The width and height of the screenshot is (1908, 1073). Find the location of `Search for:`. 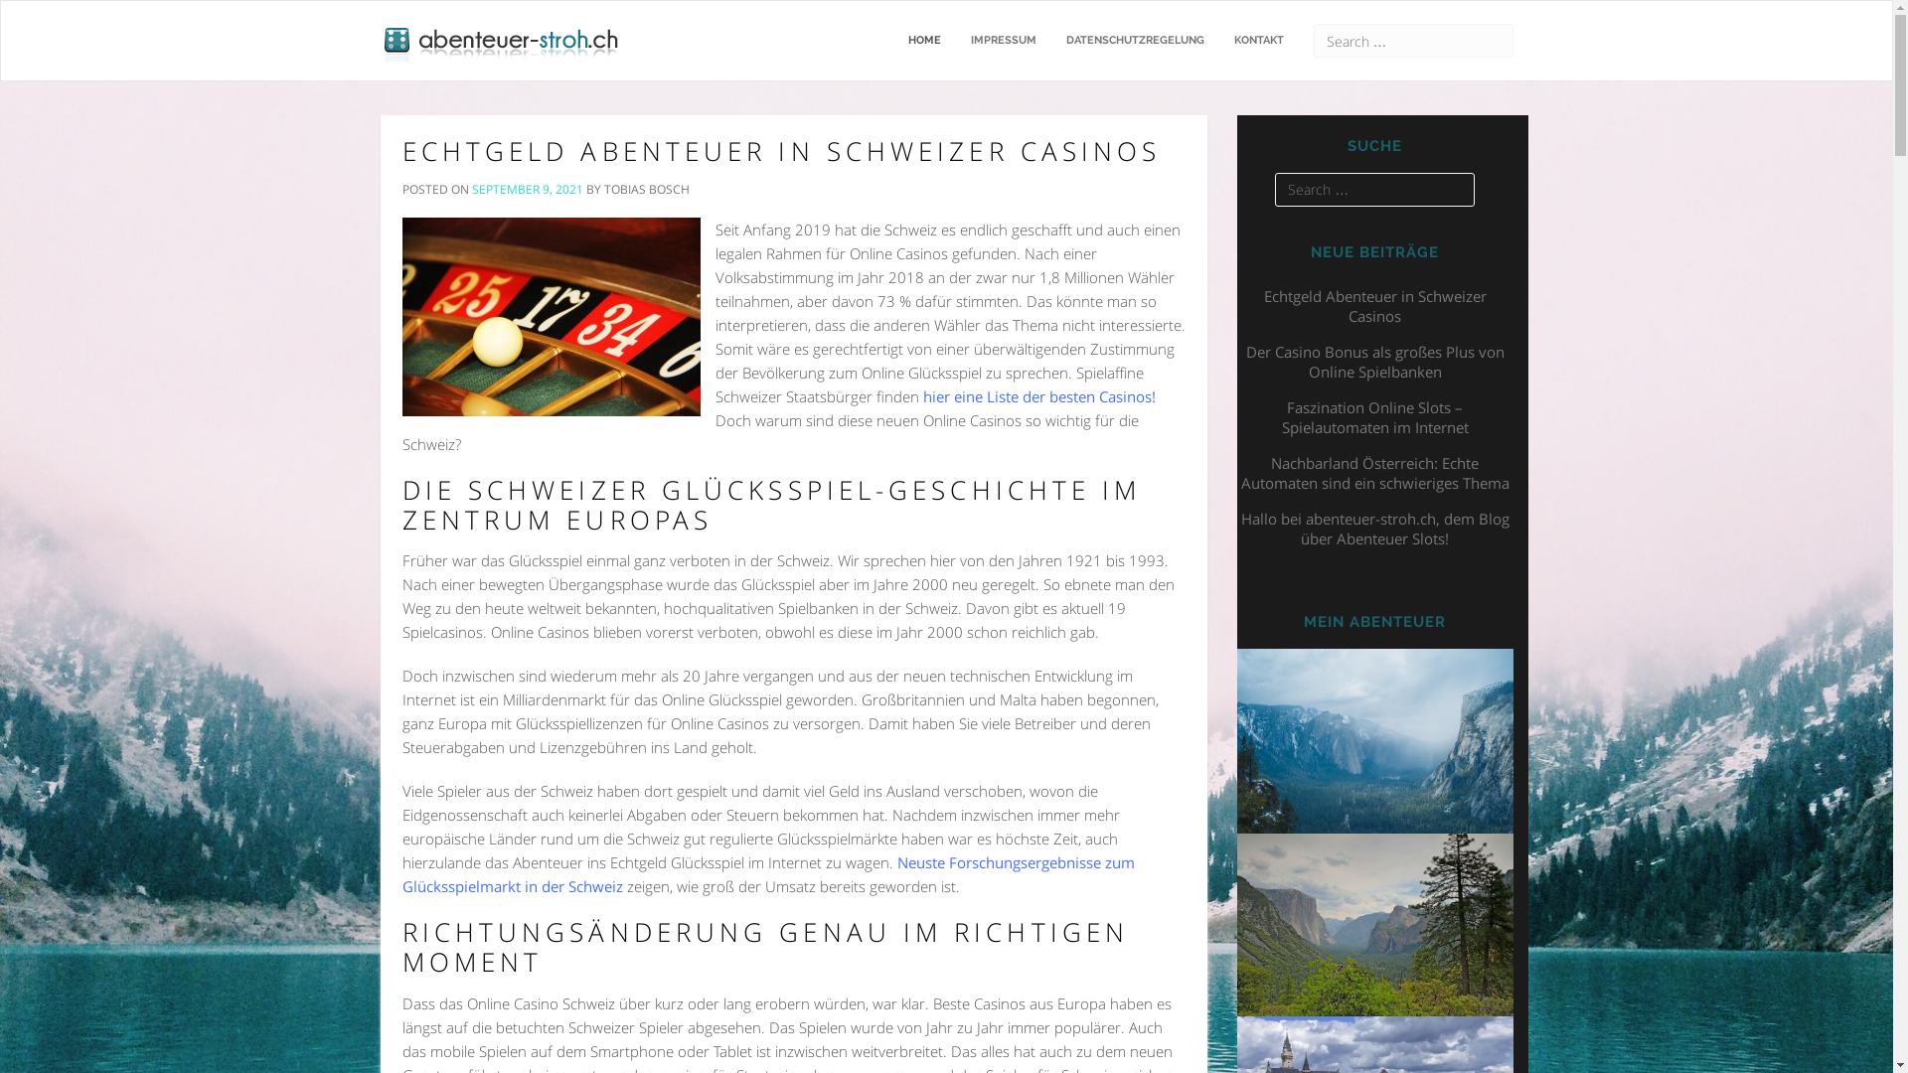

Search for: is located at coordinates (1375, 190).